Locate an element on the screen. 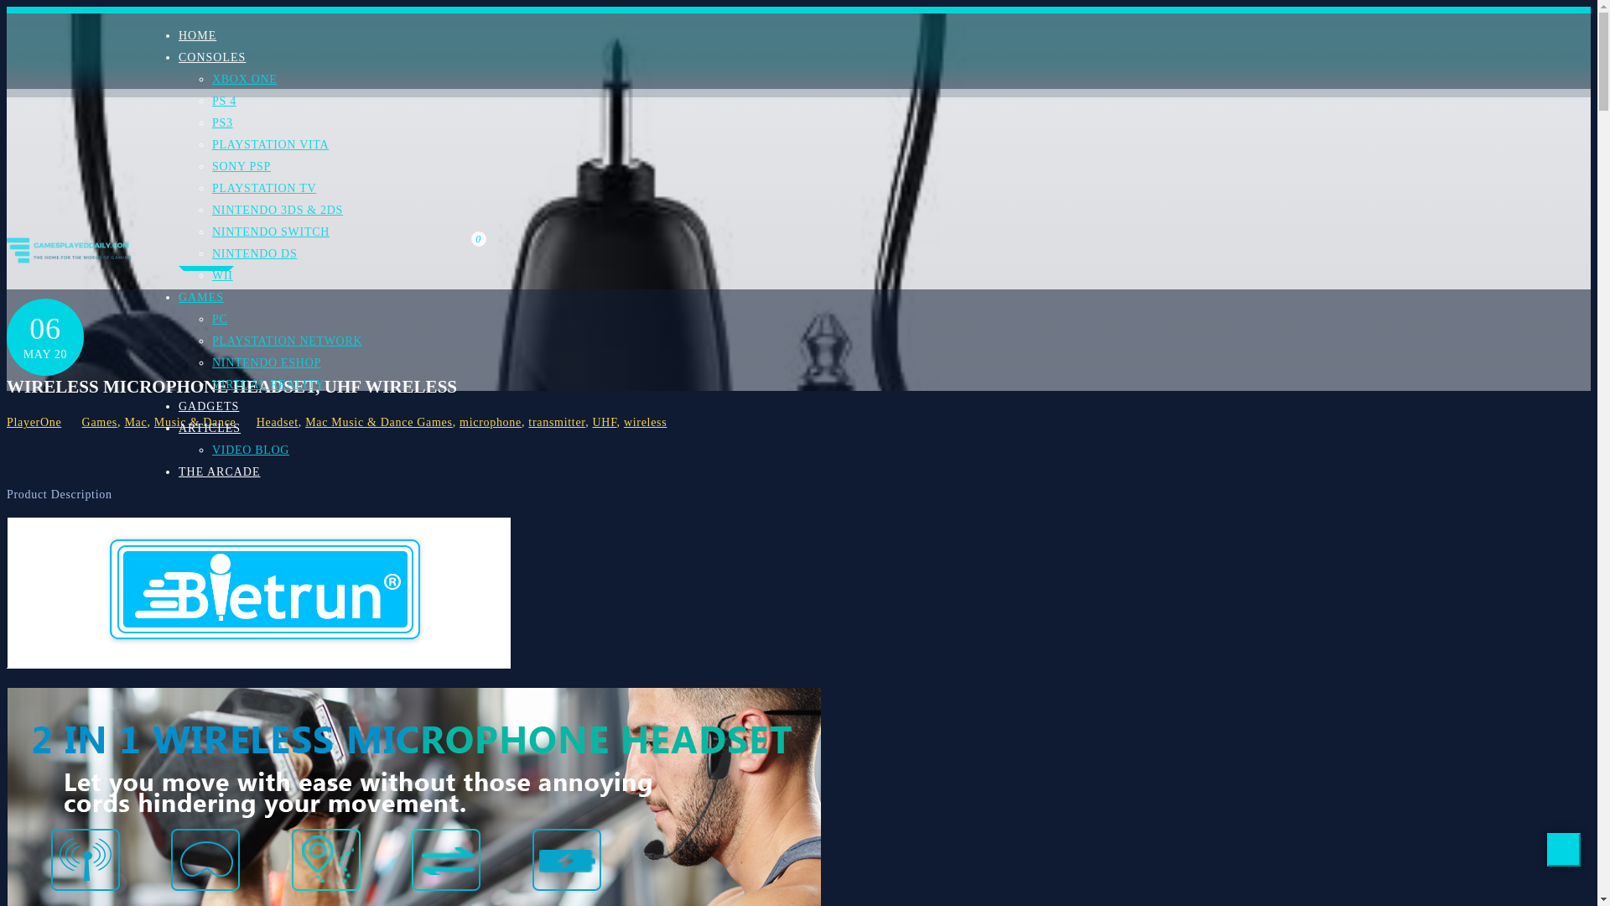  NINTENDO SWITCH is located at coordinates (271, 232).